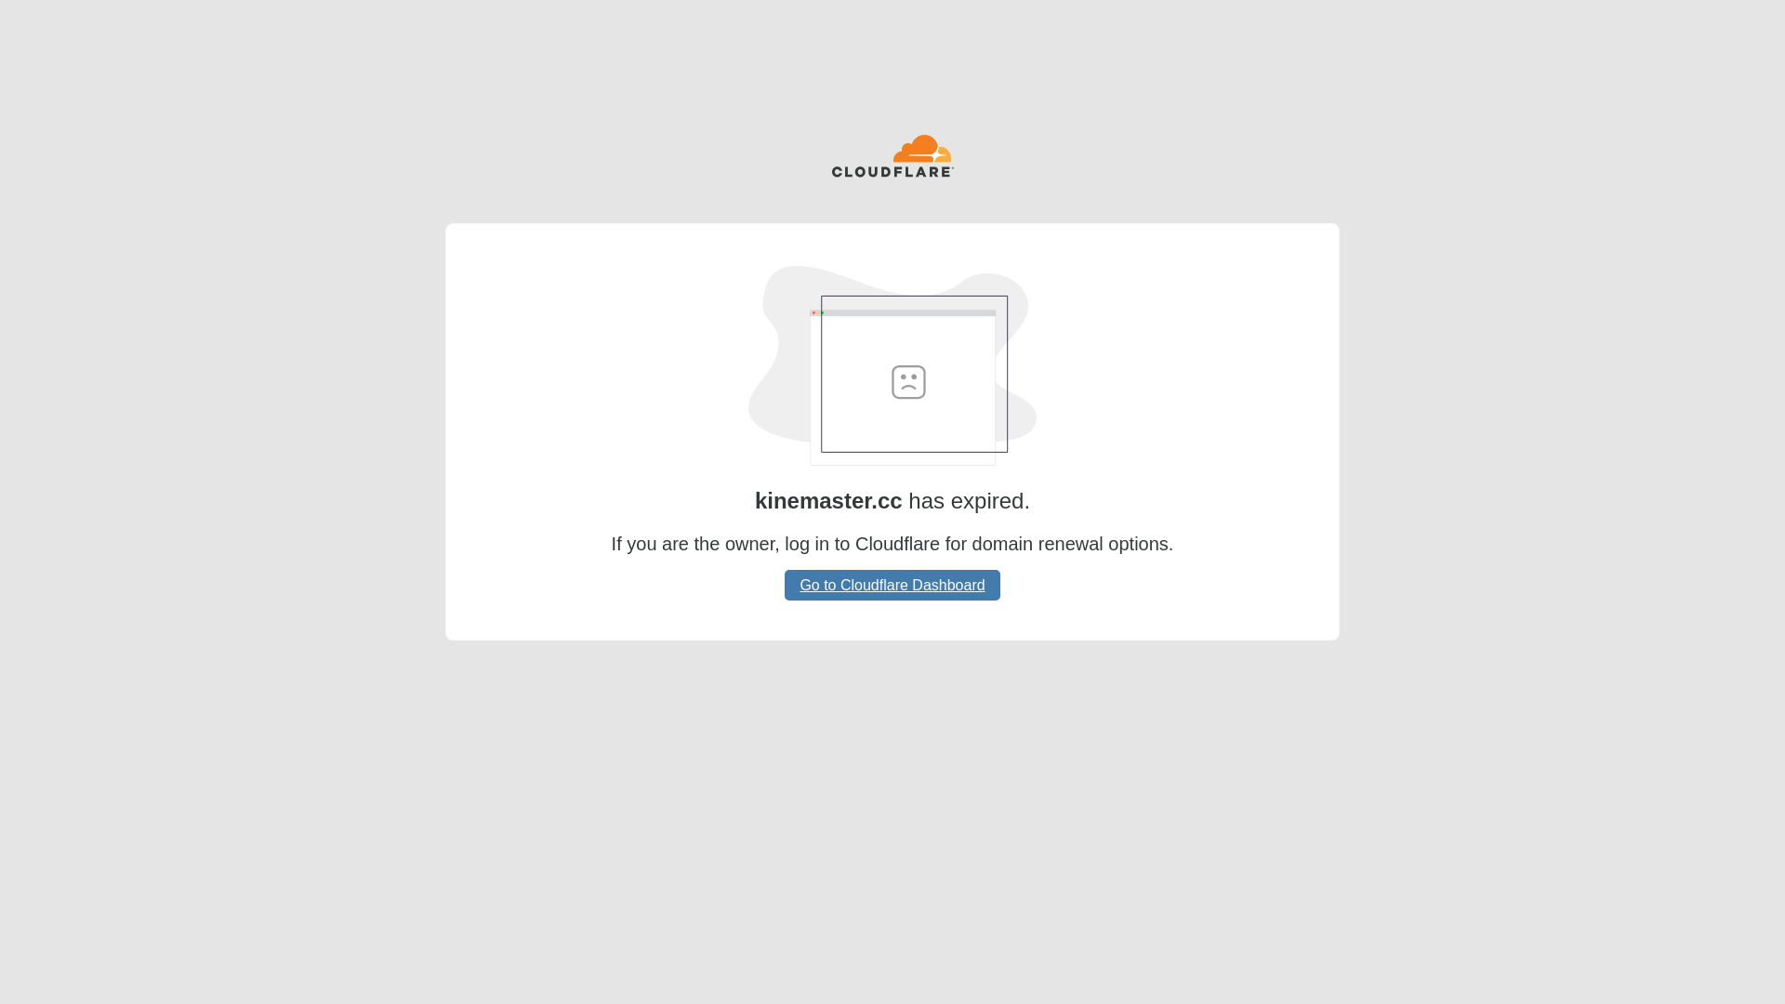  I want to click on Go to Cloudflare Dashboard, so click(892, 585).